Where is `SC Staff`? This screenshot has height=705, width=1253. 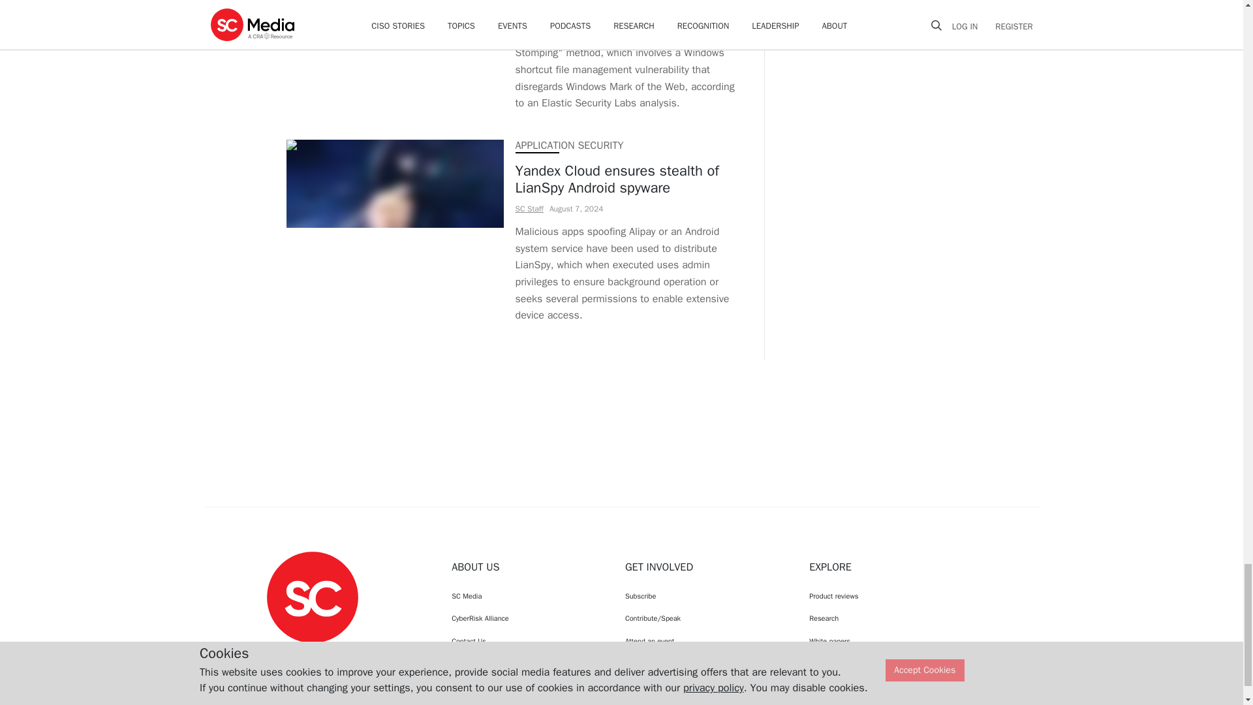
SC Staff is located at coordinates (529, 209).